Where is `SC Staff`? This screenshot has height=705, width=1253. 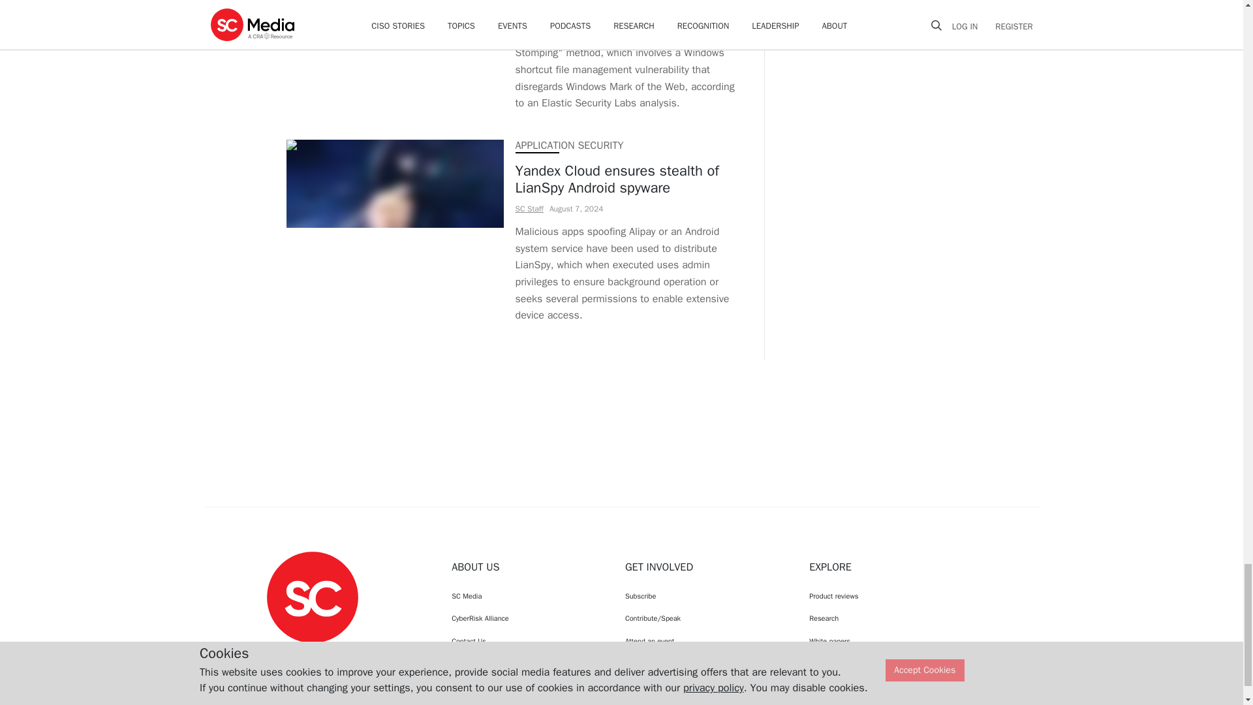
SC Staff is located at coordinates (529, 209).